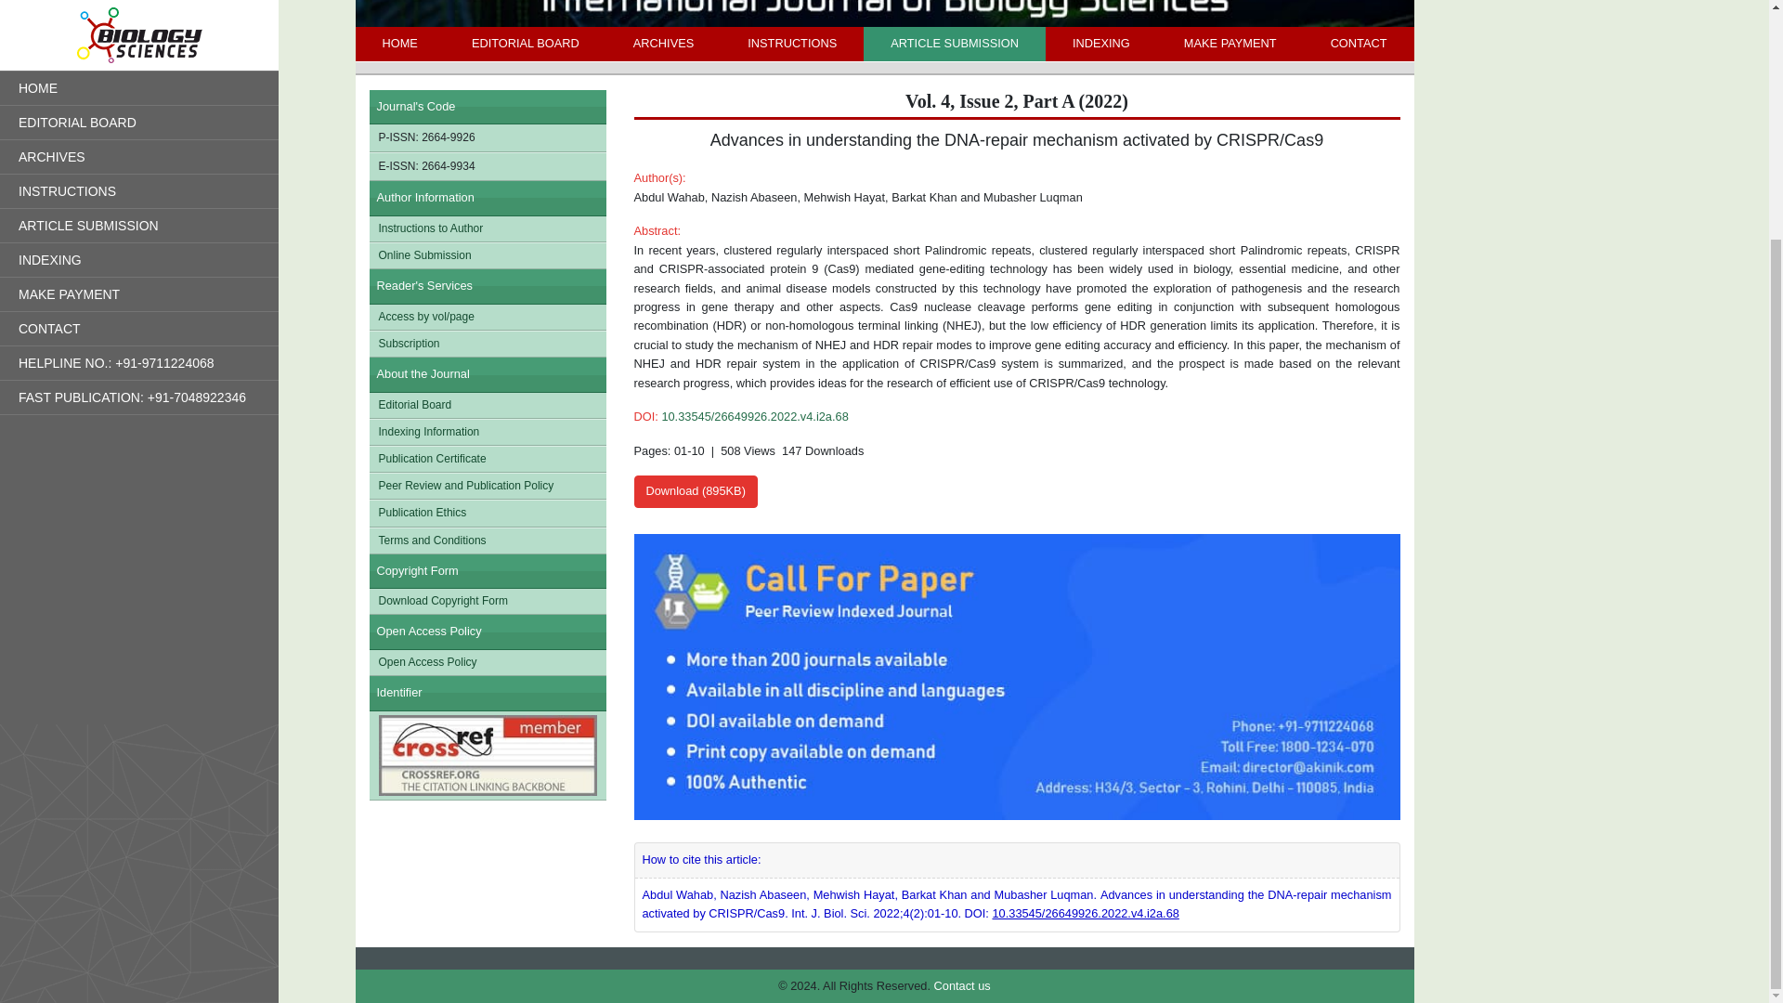 The height and width of the screenshot is (1003, 1783). I want to click on INDEXING, so click(1101, 43).